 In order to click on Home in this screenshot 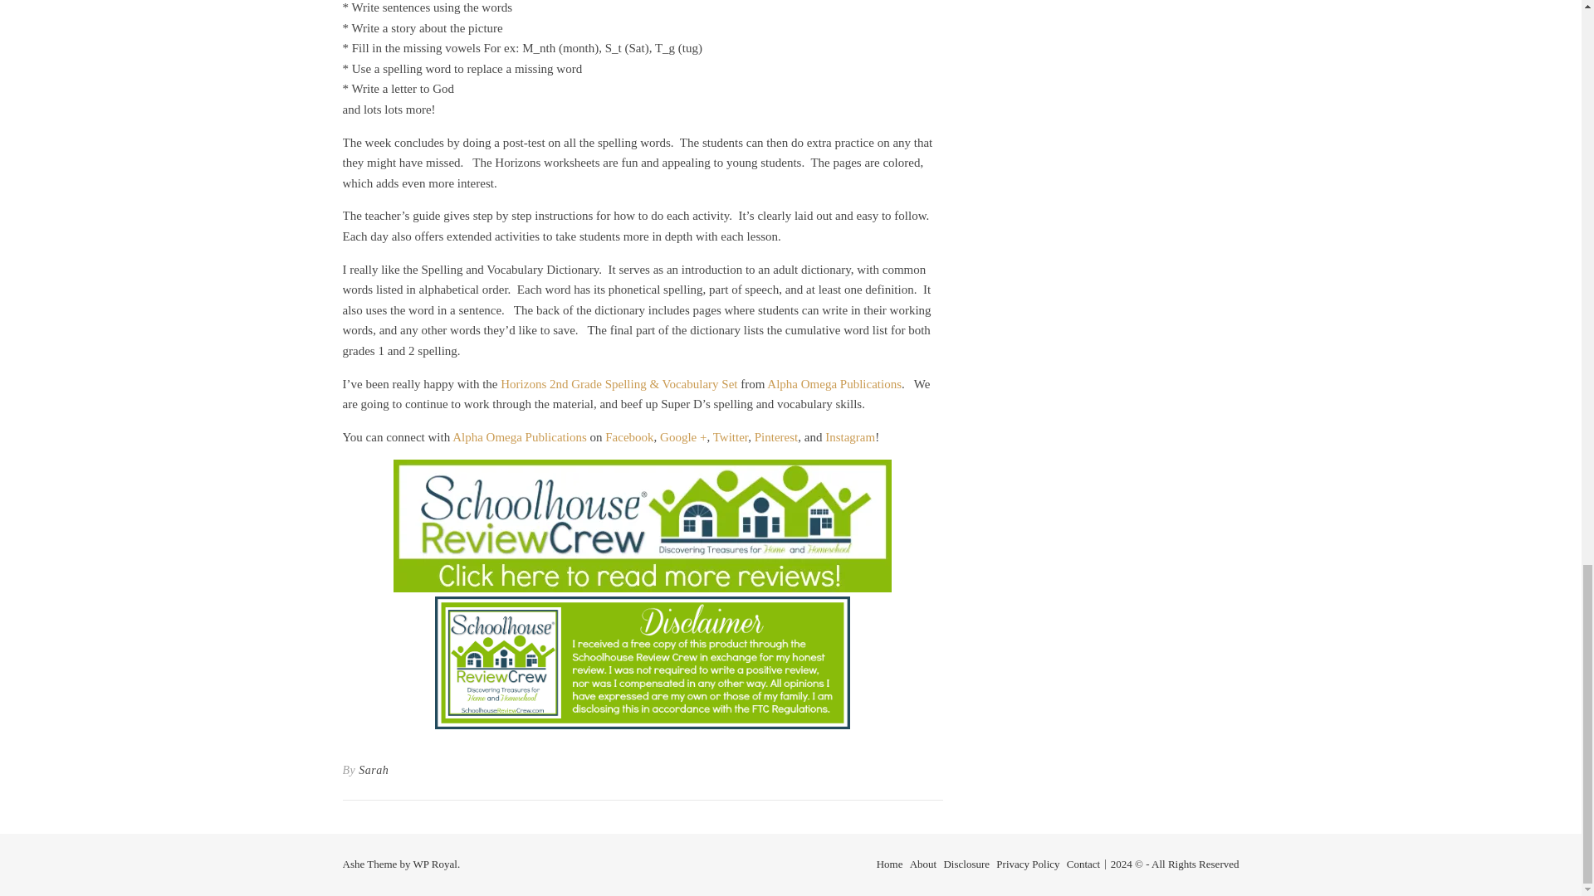, I will do `click(890, 863)`.